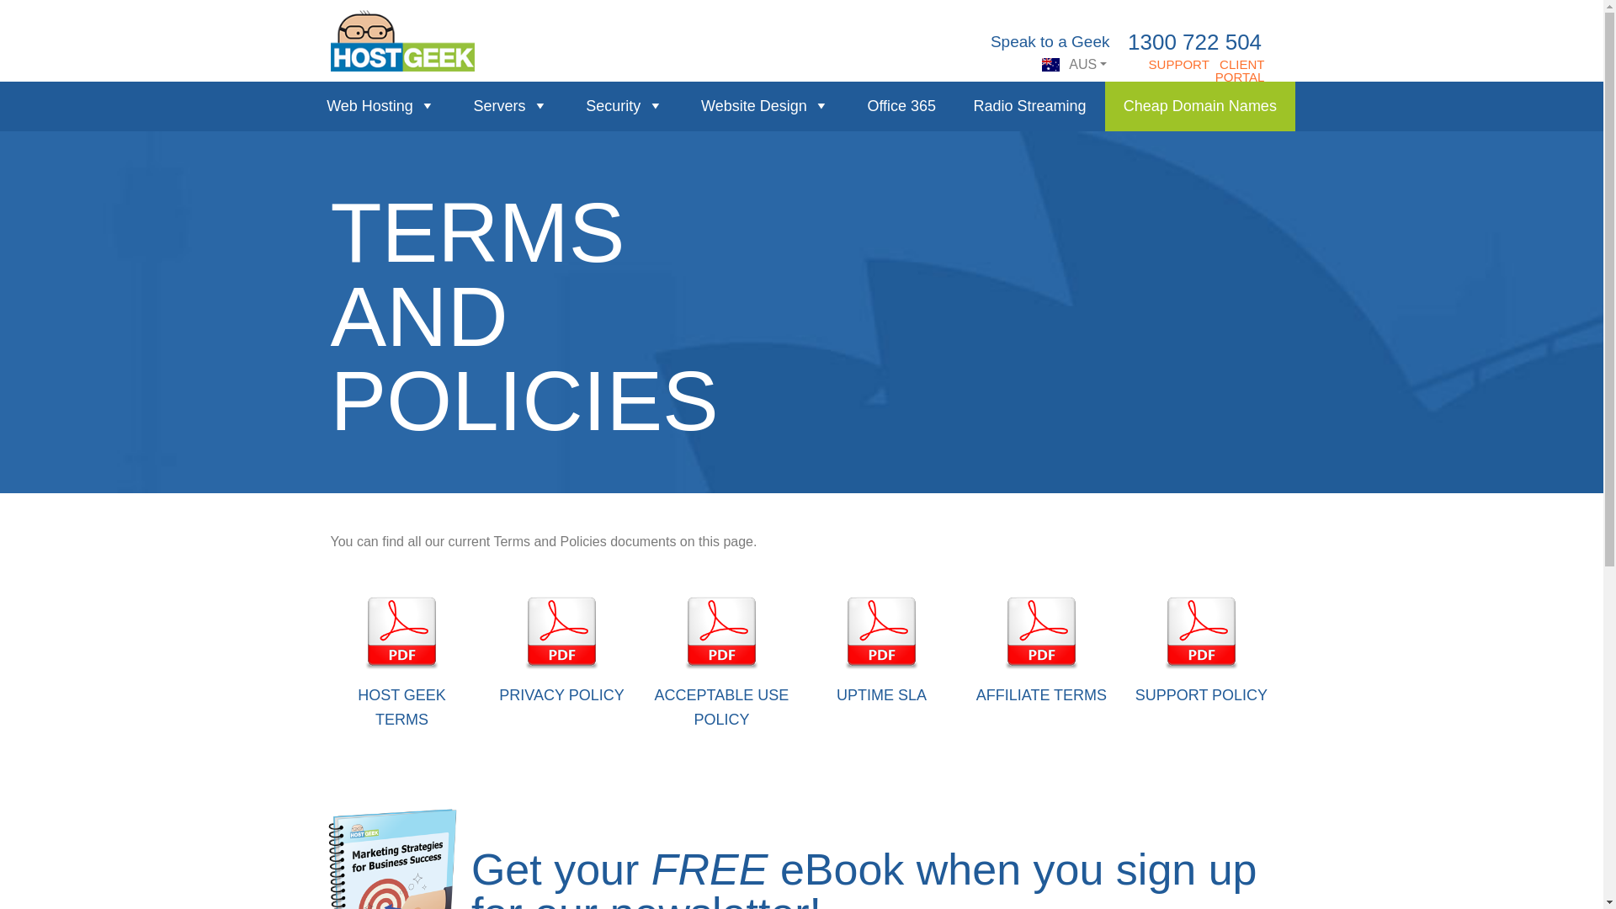 This screenshot has width=1616, height=909. Describe the element at coordinates (1241, 71) in the screenshot. I see `CLIENT PORTAL` at that location.